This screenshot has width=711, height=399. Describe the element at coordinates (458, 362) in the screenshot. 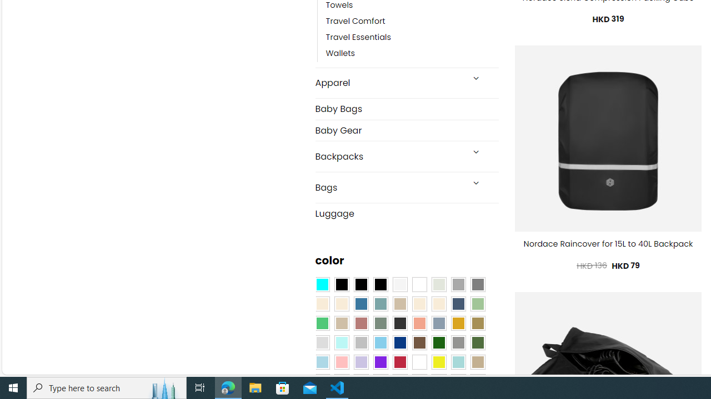

I see `Aqua` at that location.